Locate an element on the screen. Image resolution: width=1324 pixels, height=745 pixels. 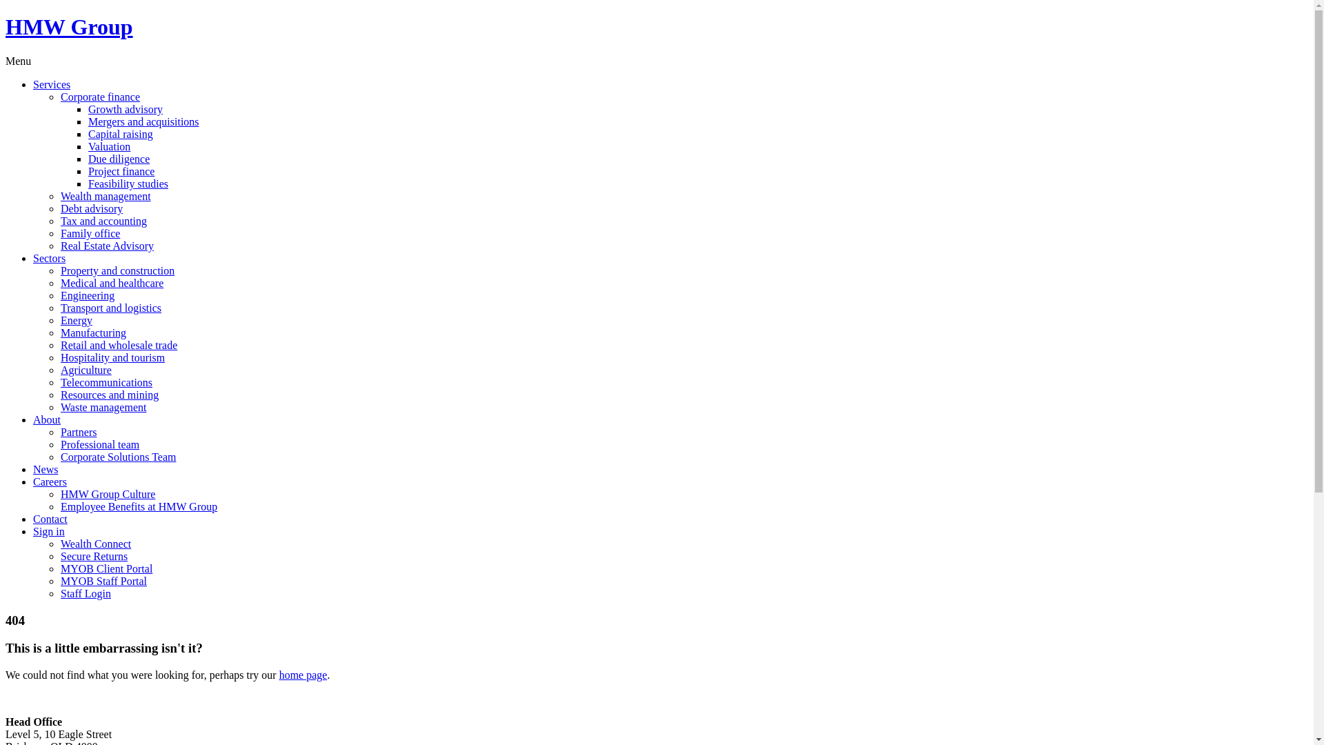
Secure Returns is located at coordinates (94, 556).